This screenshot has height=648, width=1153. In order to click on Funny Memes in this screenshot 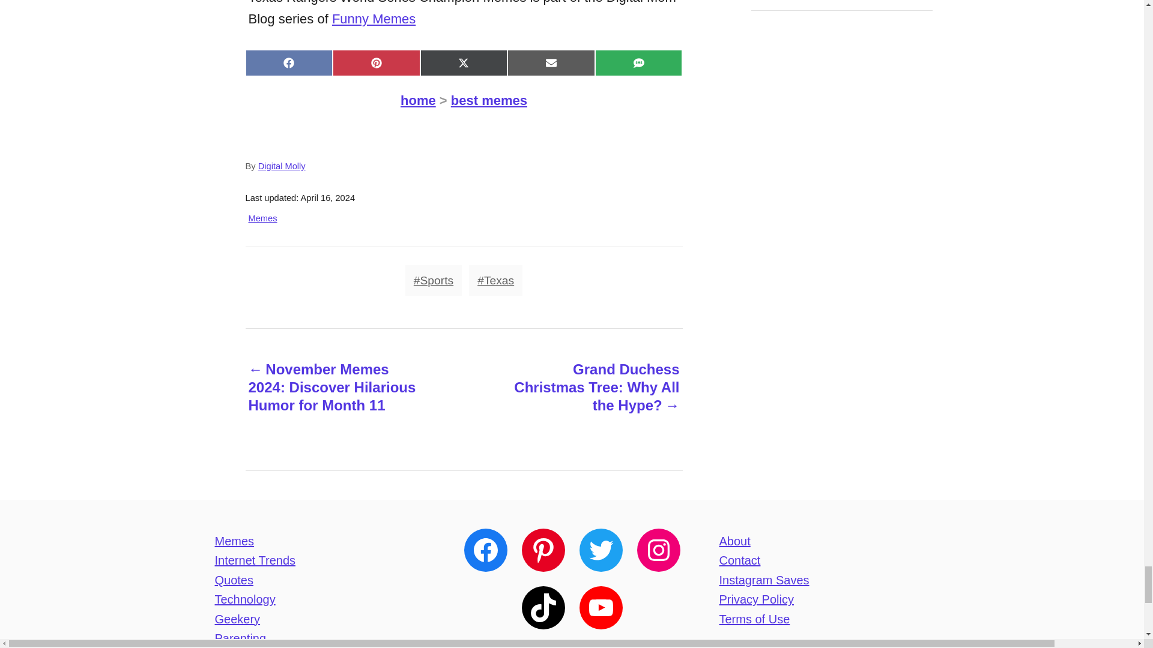, I will do `click(374, 19)`.